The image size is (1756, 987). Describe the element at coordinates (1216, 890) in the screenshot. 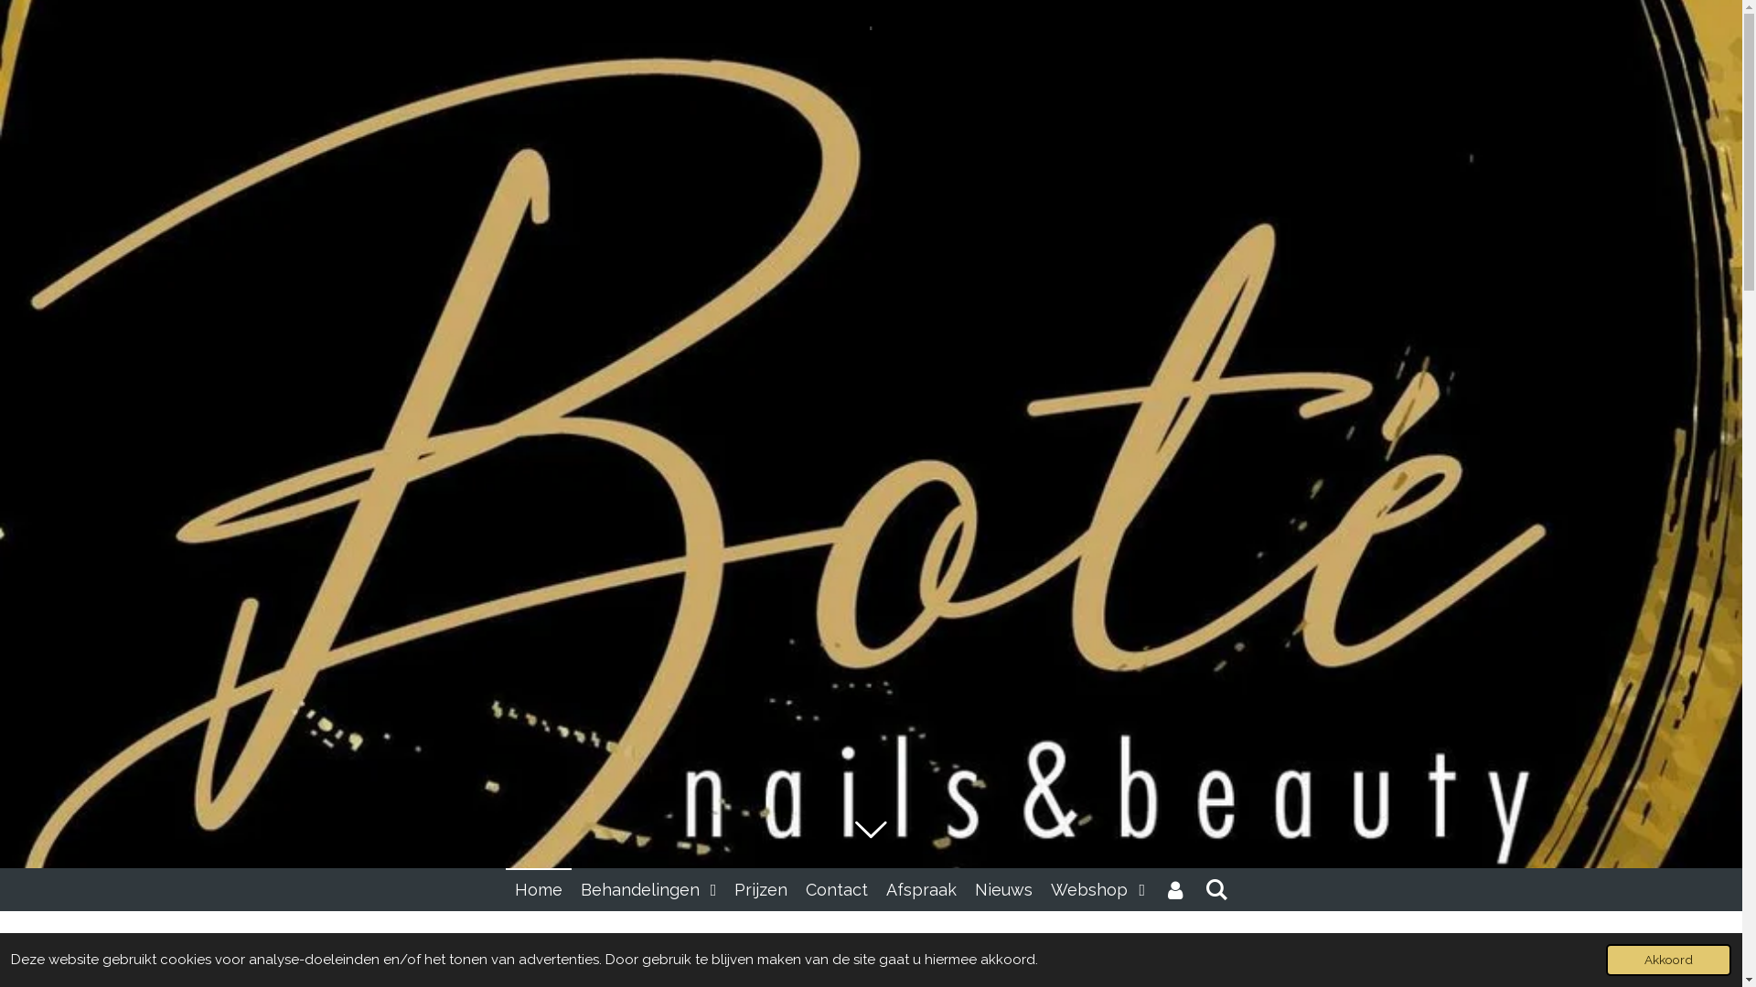

I see `Zoeken` at that location.